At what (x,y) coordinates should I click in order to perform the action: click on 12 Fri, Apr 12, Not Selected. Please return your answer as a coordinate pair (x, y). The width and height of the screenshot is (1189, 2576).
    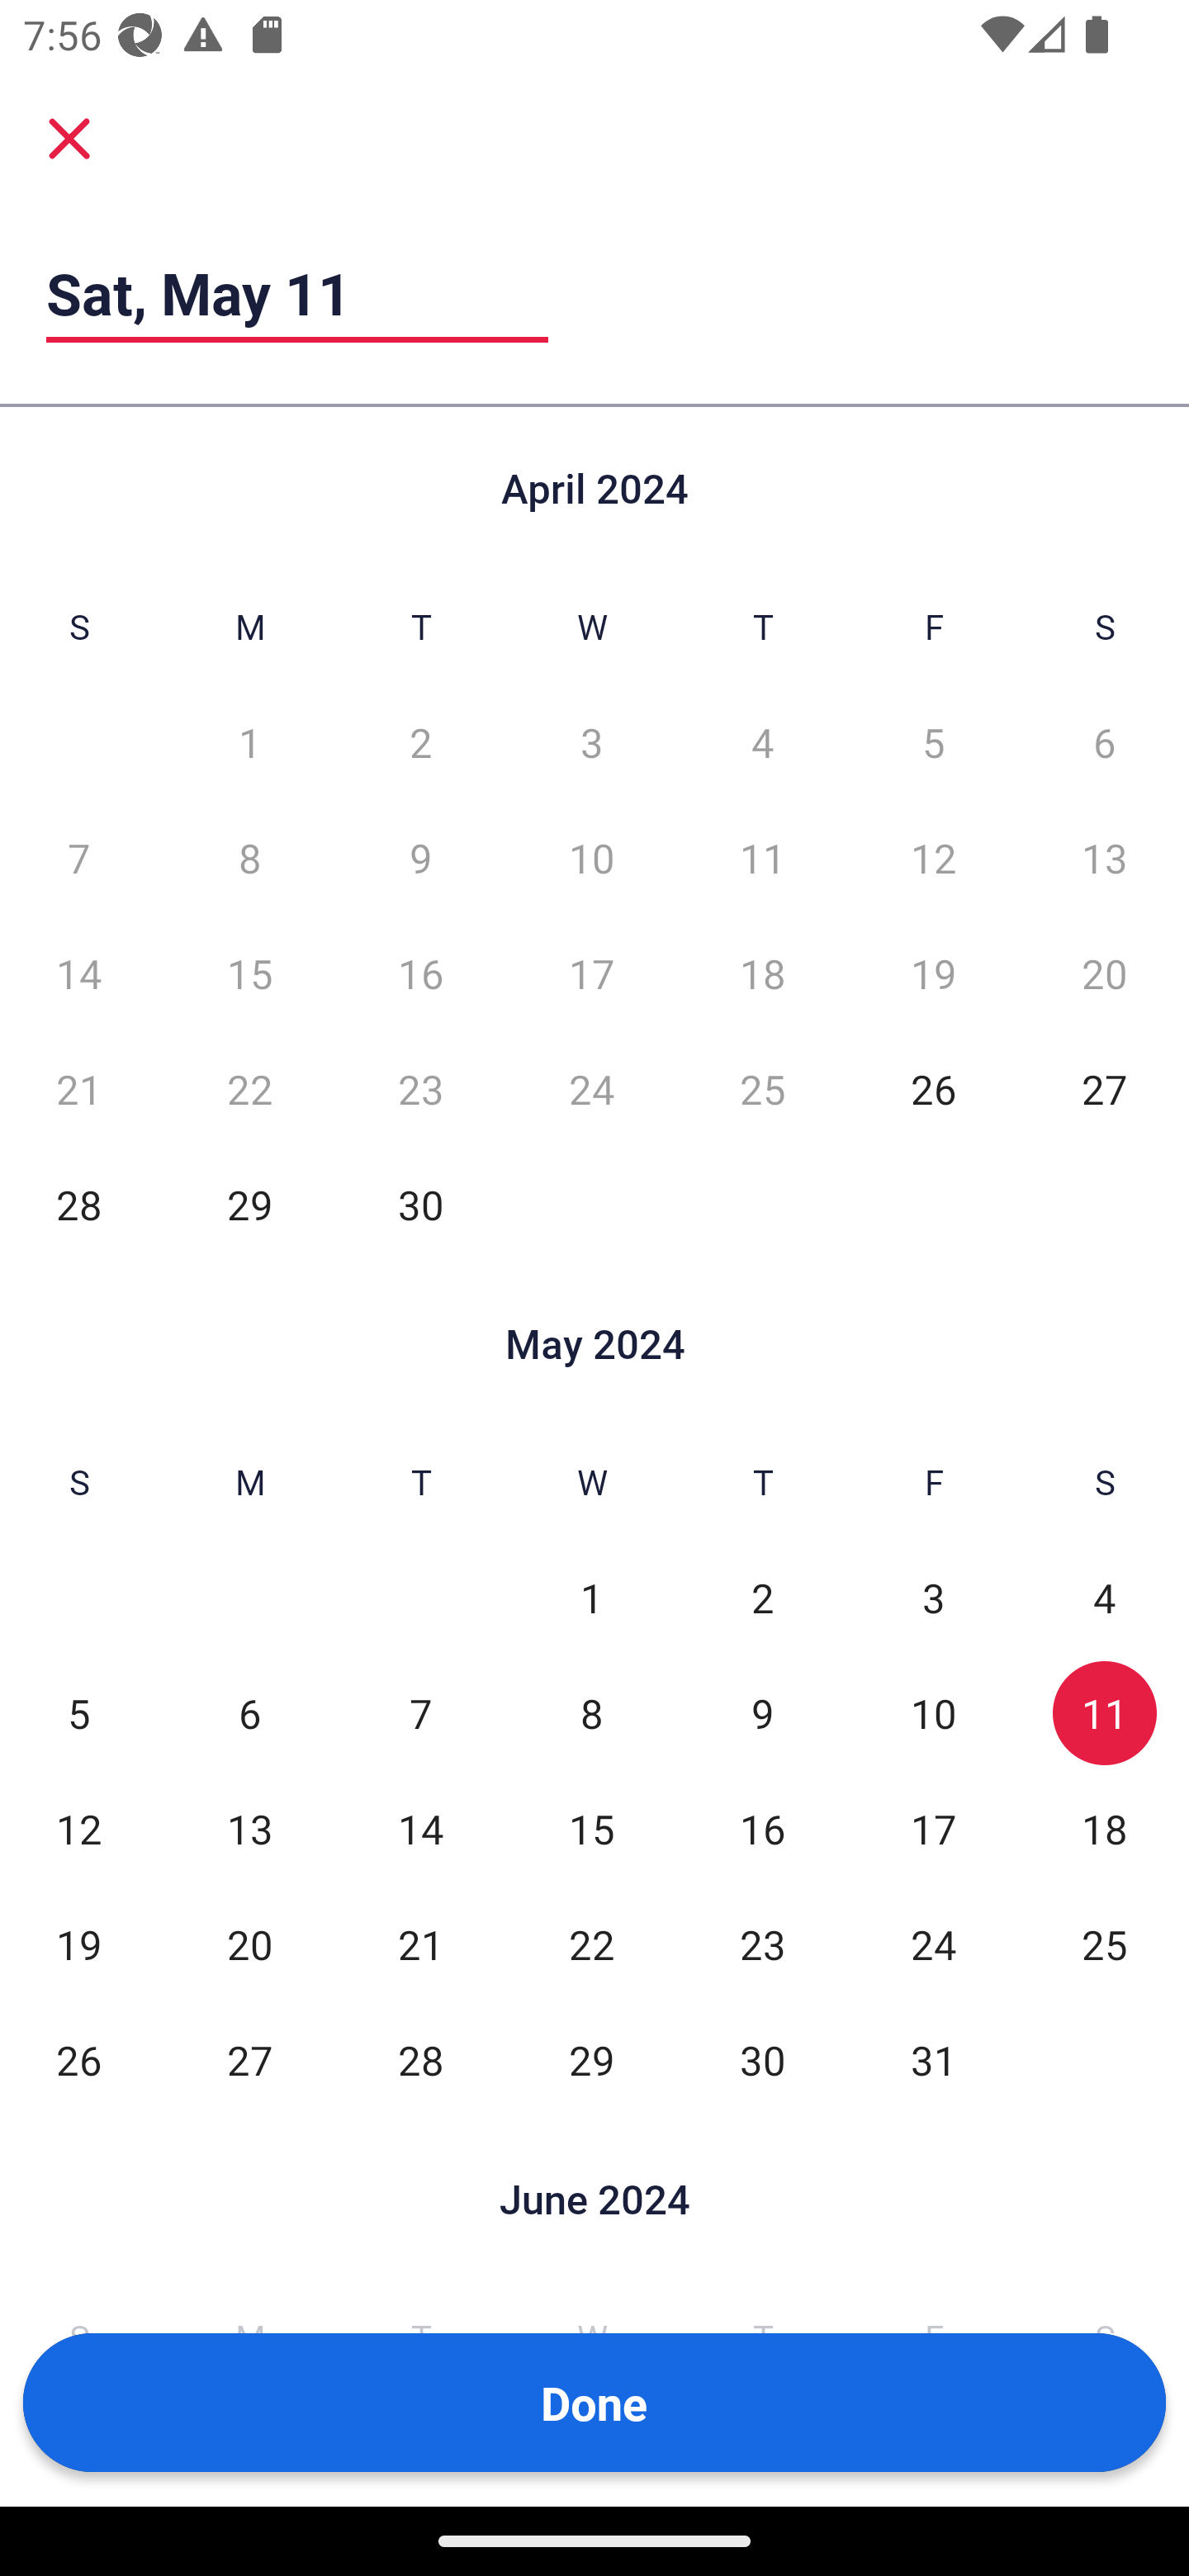
    Looking at the image, I should click on (933, 857).